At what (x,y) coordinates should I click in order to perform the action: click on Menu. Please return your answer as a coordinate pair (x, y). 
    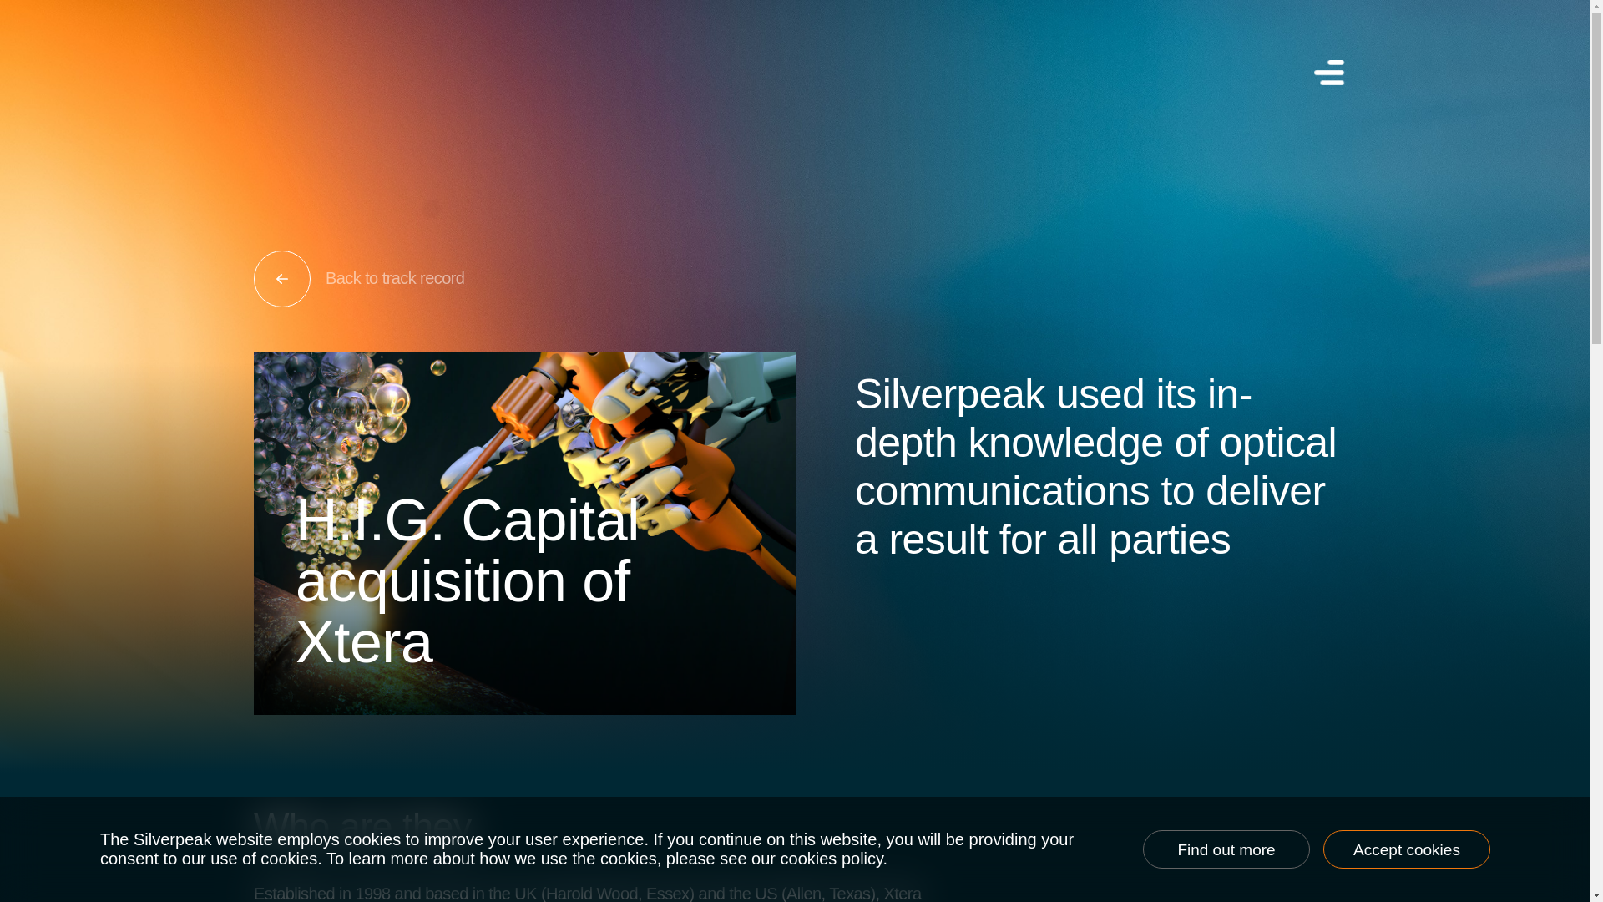
    Looking at the image, I should click on (1327, 72).